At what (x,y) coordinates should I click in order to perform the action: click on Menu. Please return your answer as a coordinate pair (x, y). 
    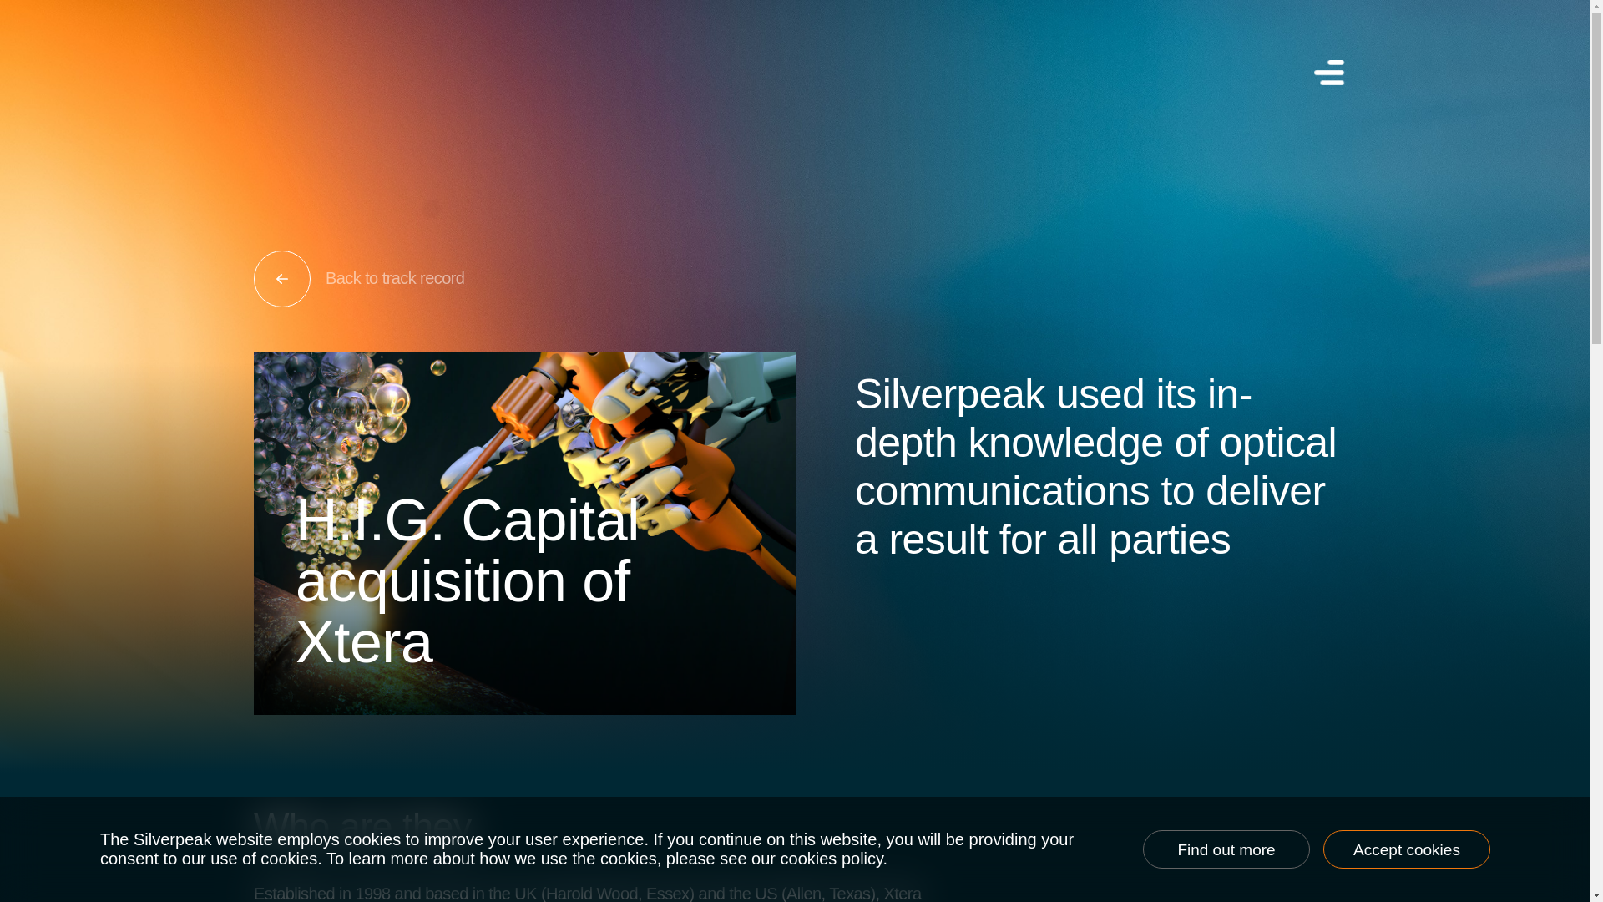
    Looking at the image, I should click on (1327, 72).